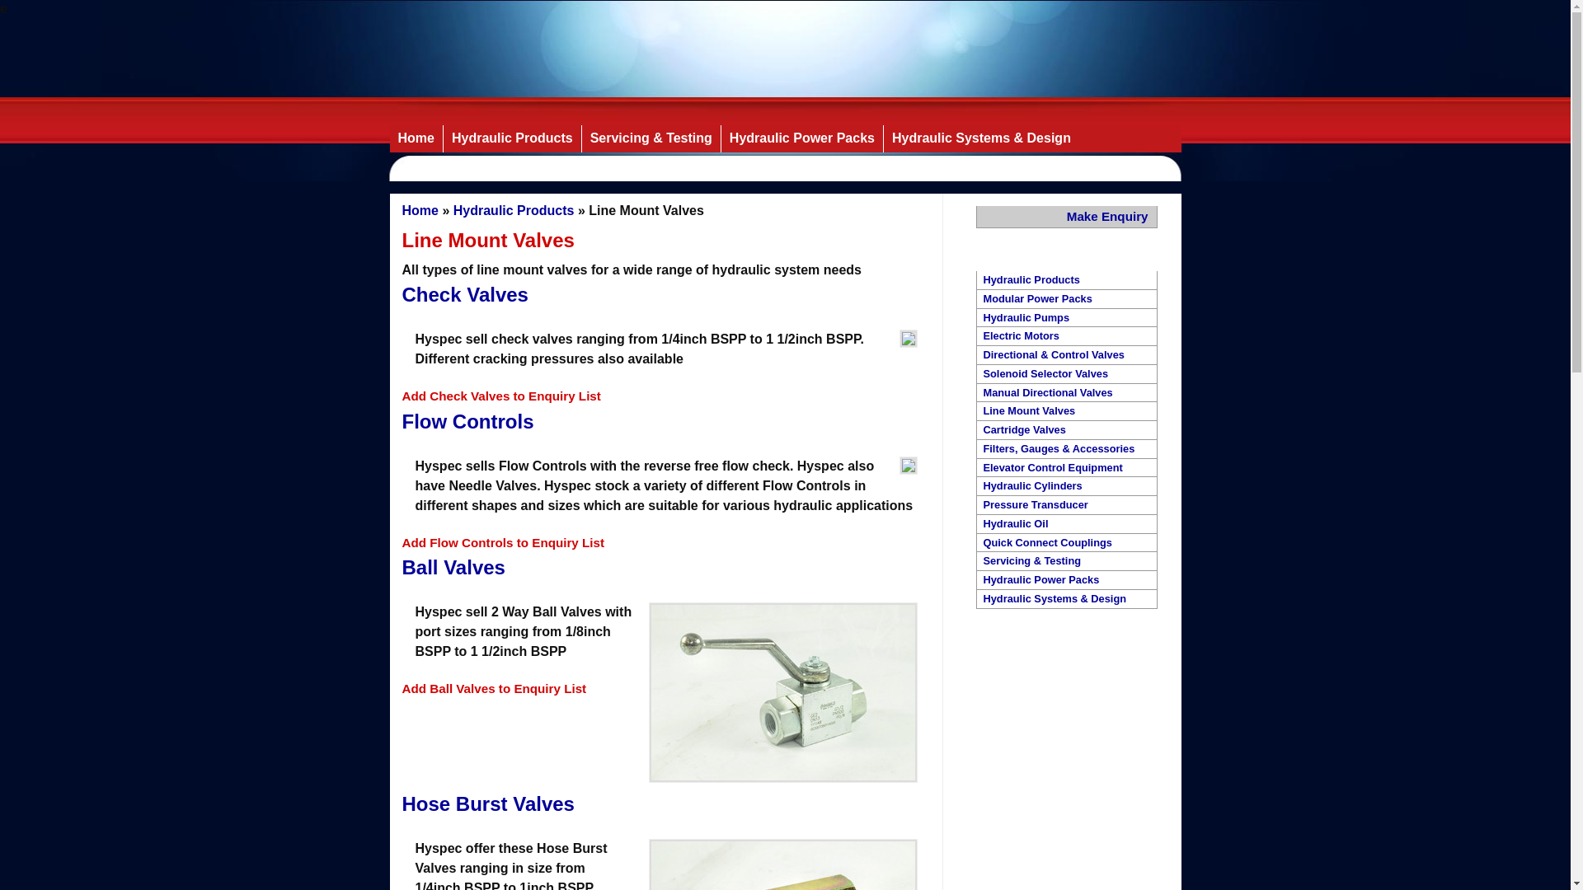  I want to click on Filters, Gauges & Accessories, so click(1066, 450).